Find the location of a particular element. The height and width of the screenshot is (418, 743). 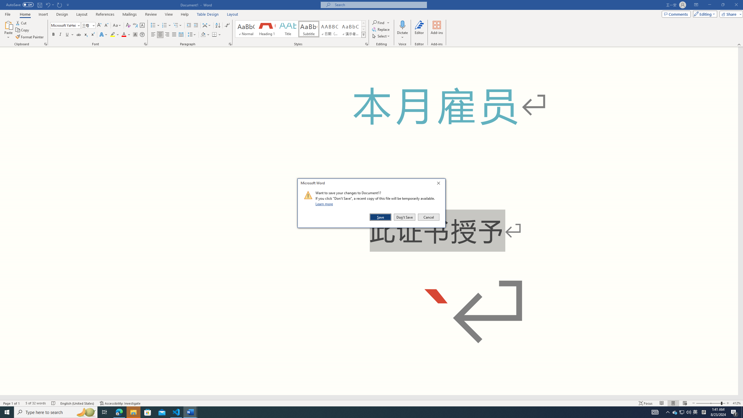

Running applications is located at coordinates (358, 412).